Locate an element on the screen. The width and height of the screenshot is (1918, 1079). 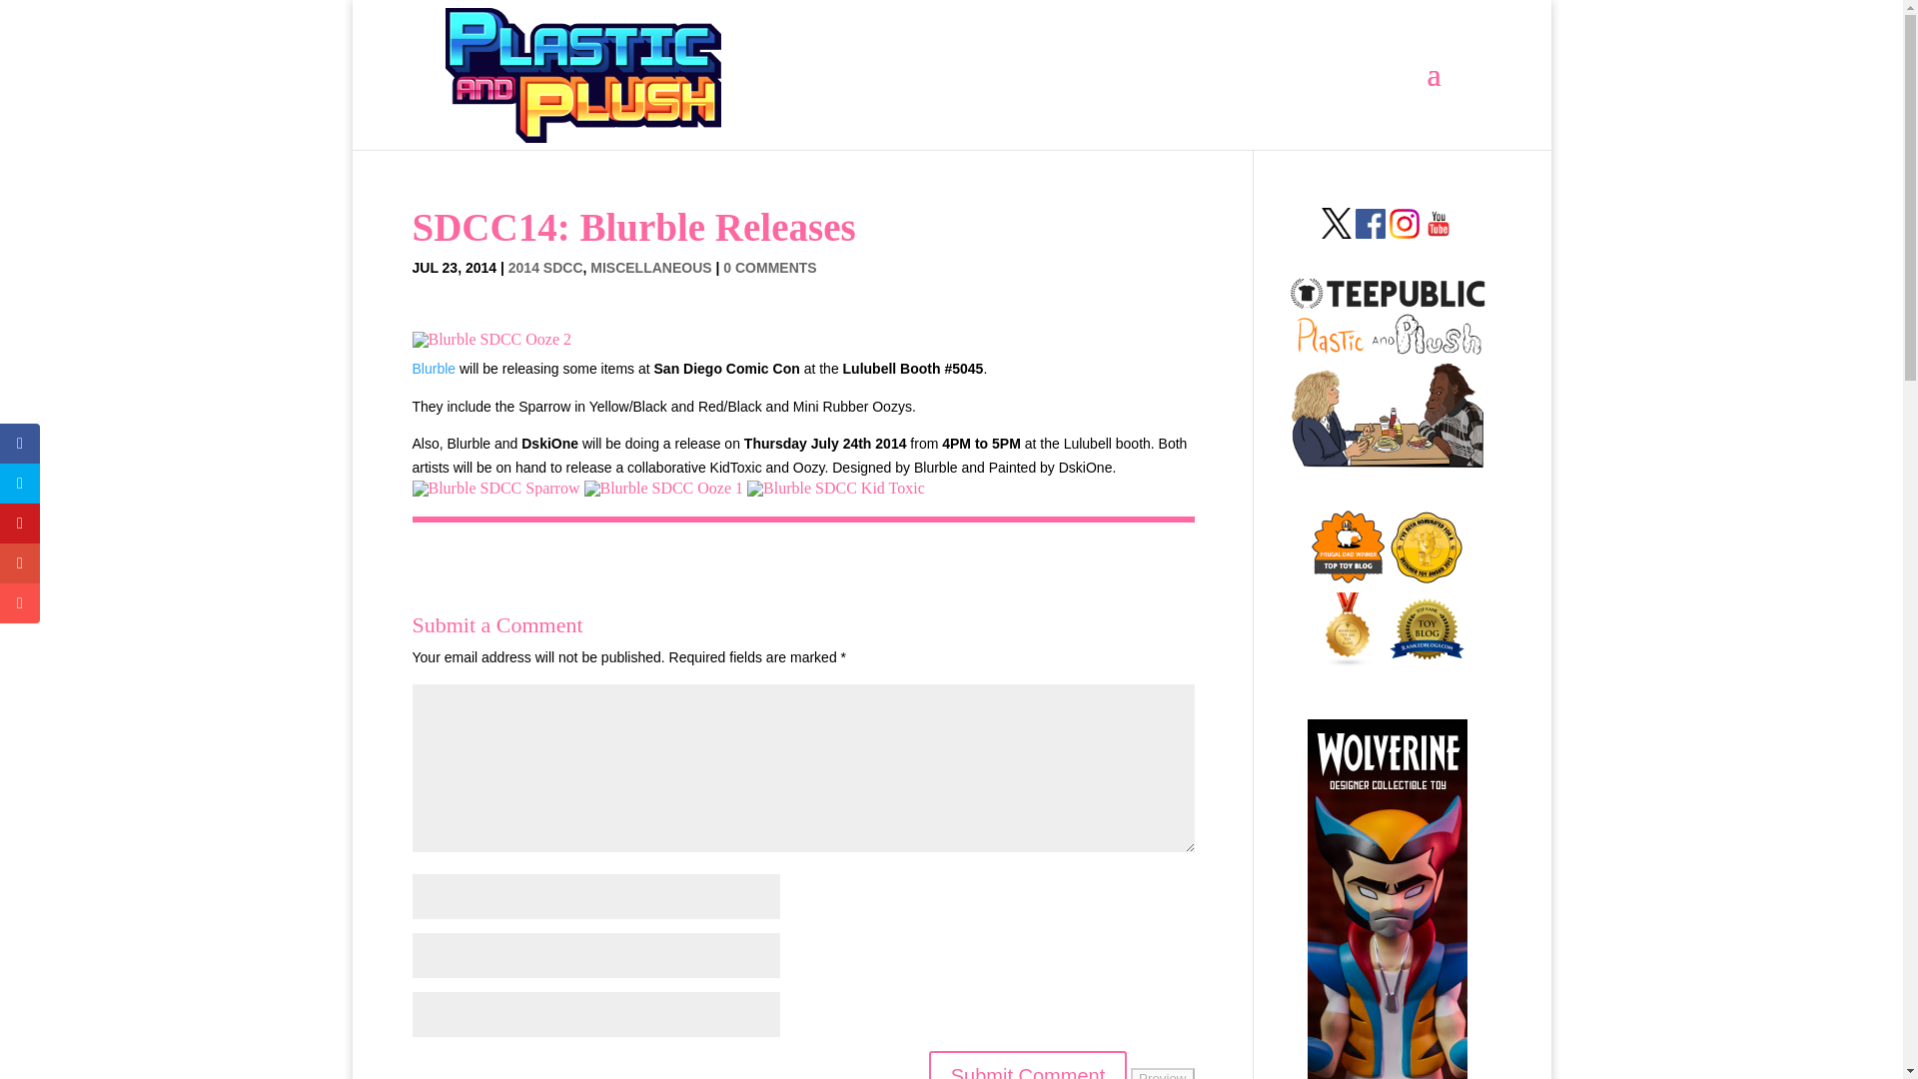
Blurble SDCC Ooze 2 is located at coordinates (491, 338).